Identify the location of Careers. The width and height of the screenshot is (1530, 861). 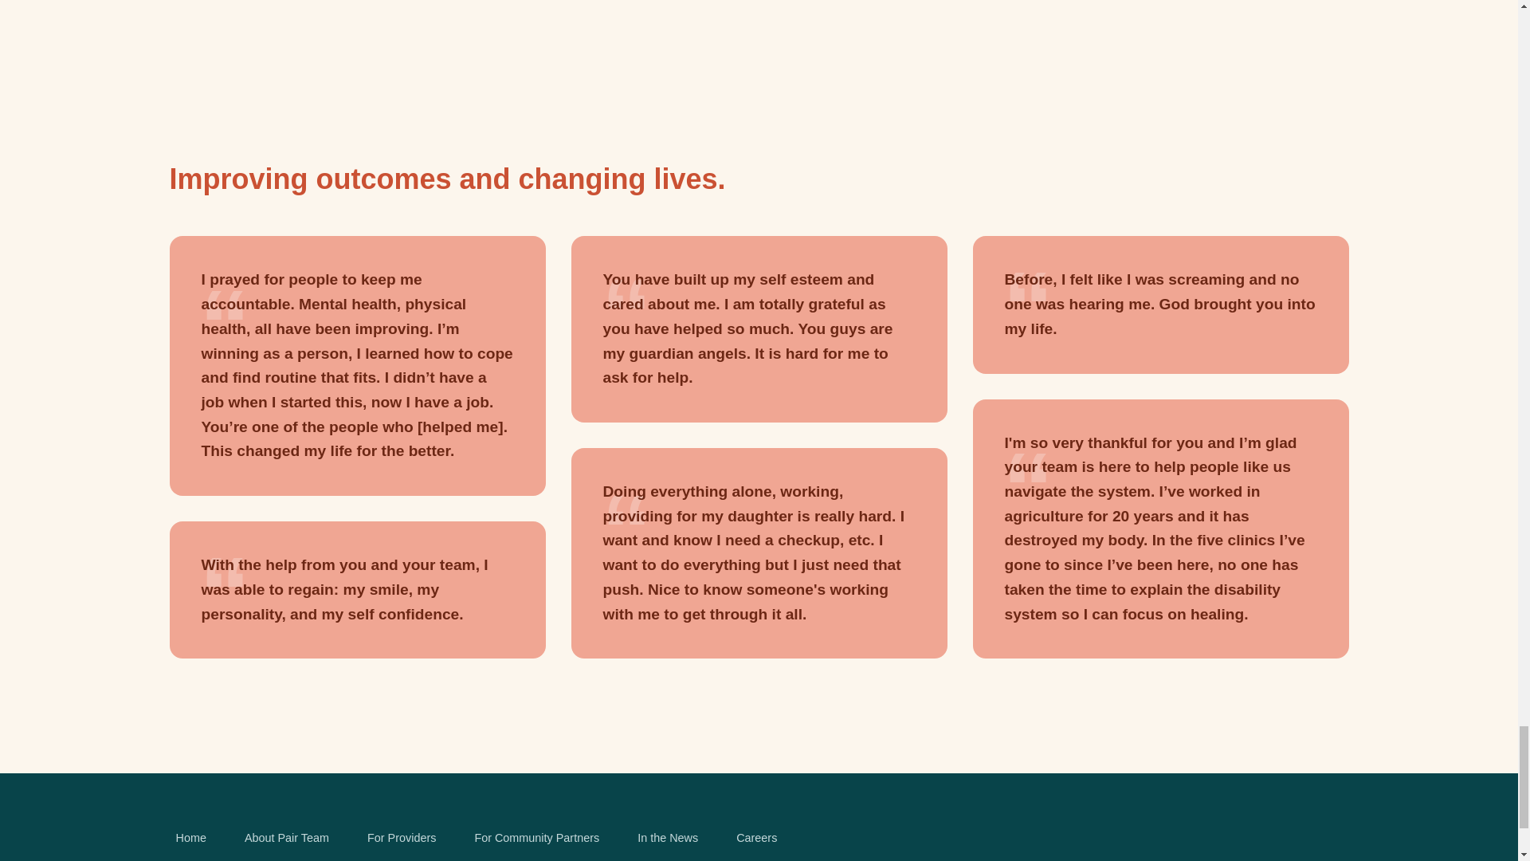
(756, 838).